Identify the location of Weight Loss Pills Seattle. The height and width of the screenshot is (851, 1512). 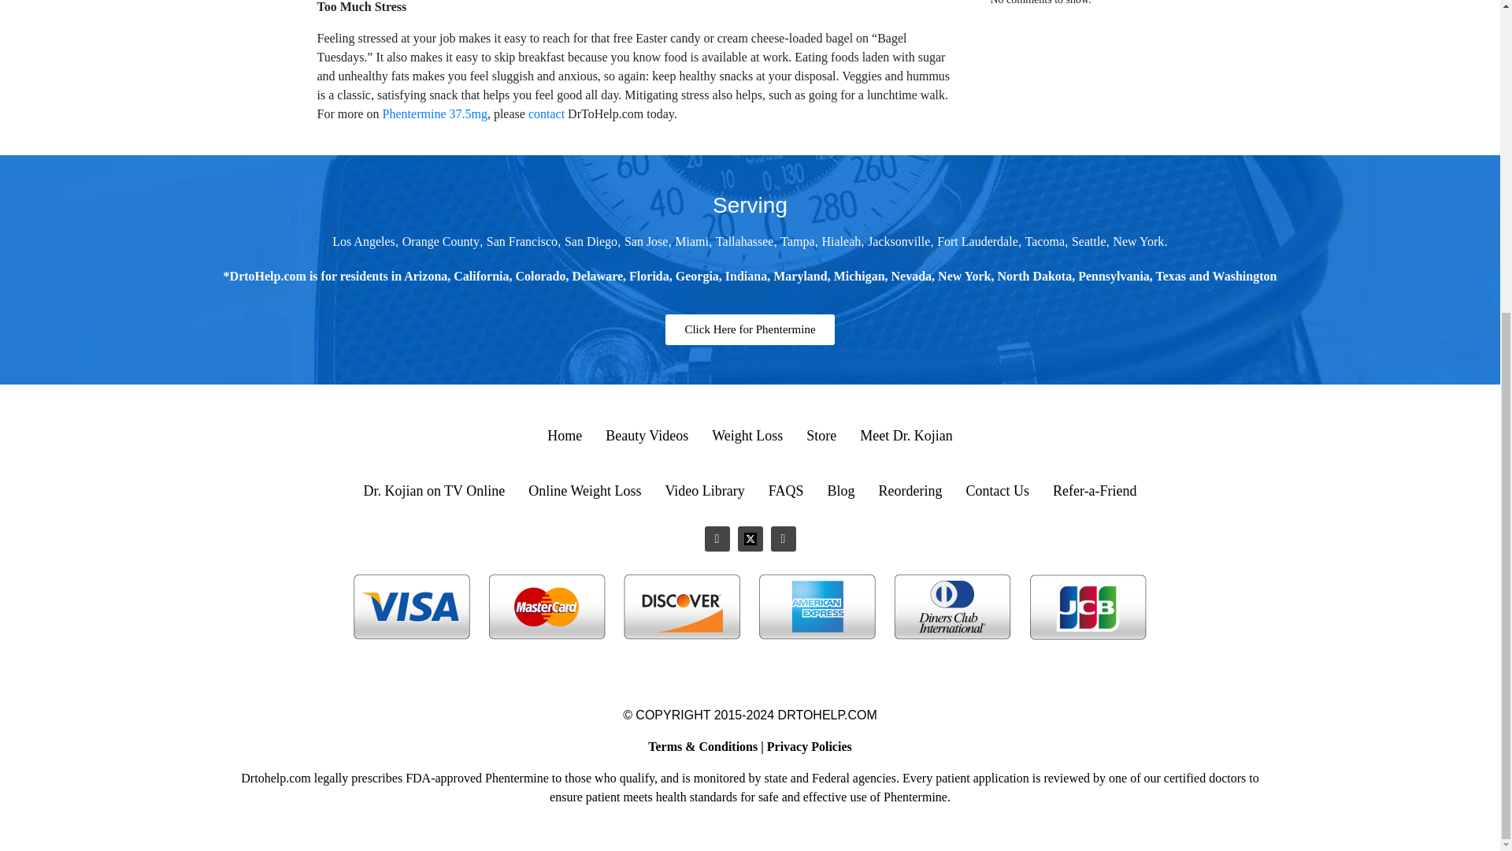
(1089, 241).